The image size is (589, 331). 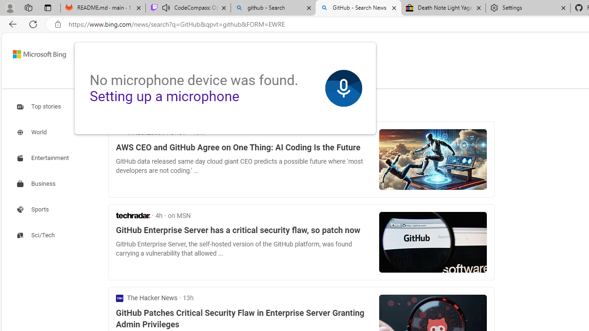 What do you see at coordinates (34, 52) in the screenshot?
I see `Back to Bing search` at bounding box center [34, 52].